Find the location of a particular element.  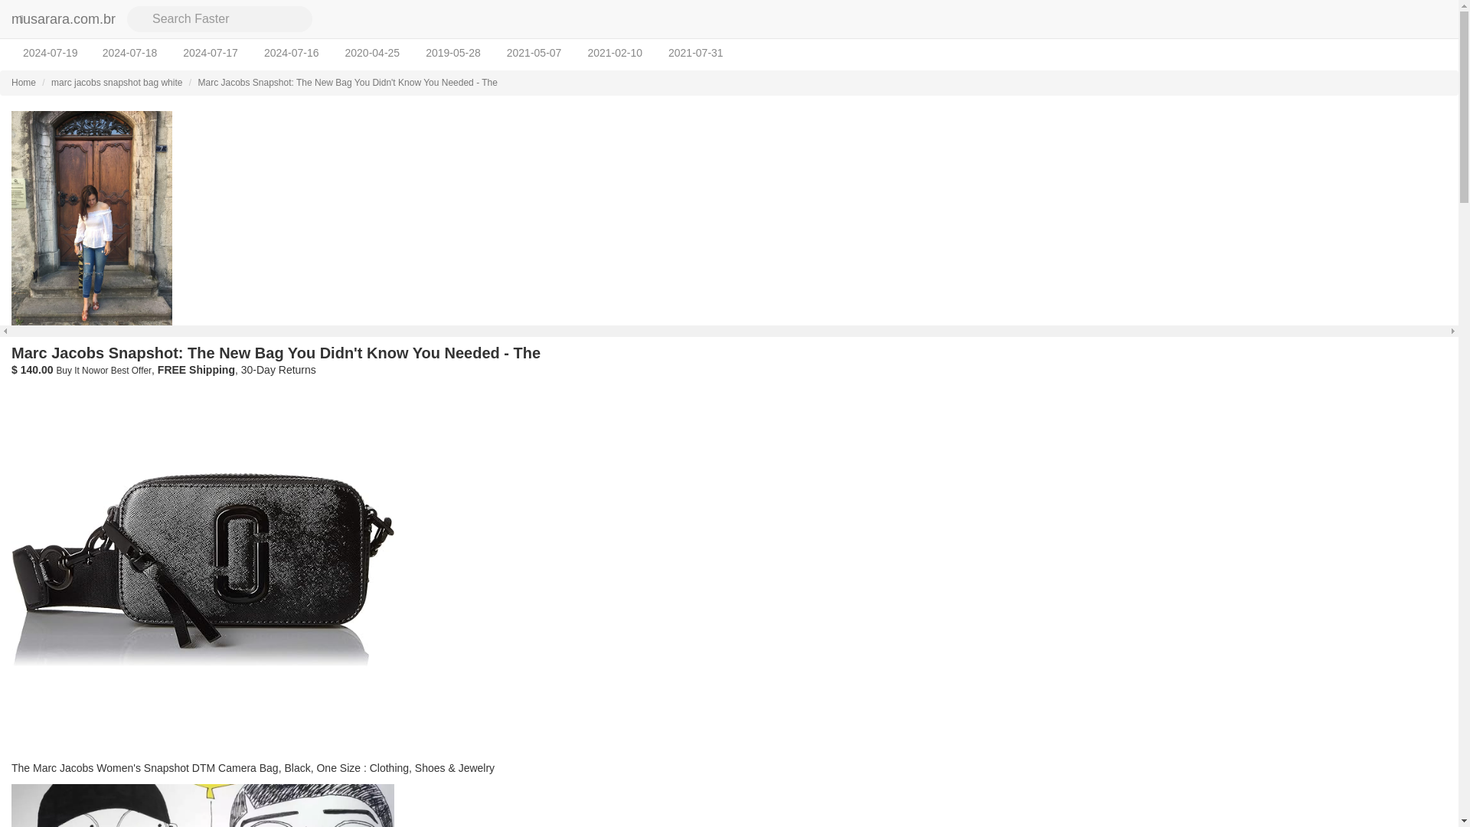

2024-07-19 is located at coordinates (51, 53).